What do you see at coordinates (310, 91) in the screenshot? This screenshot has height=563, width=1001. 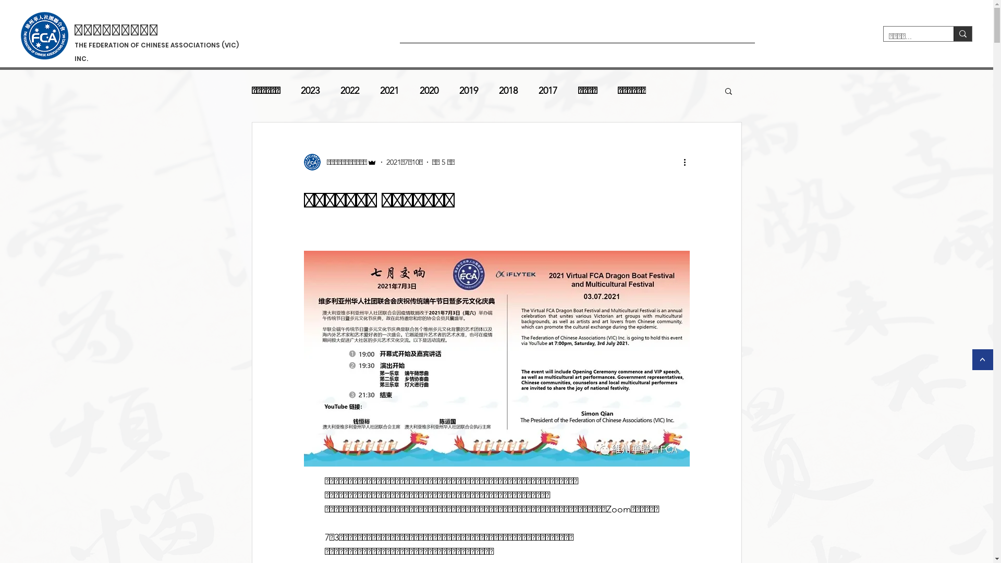 I see `2023` at bounding box center [310, 91].